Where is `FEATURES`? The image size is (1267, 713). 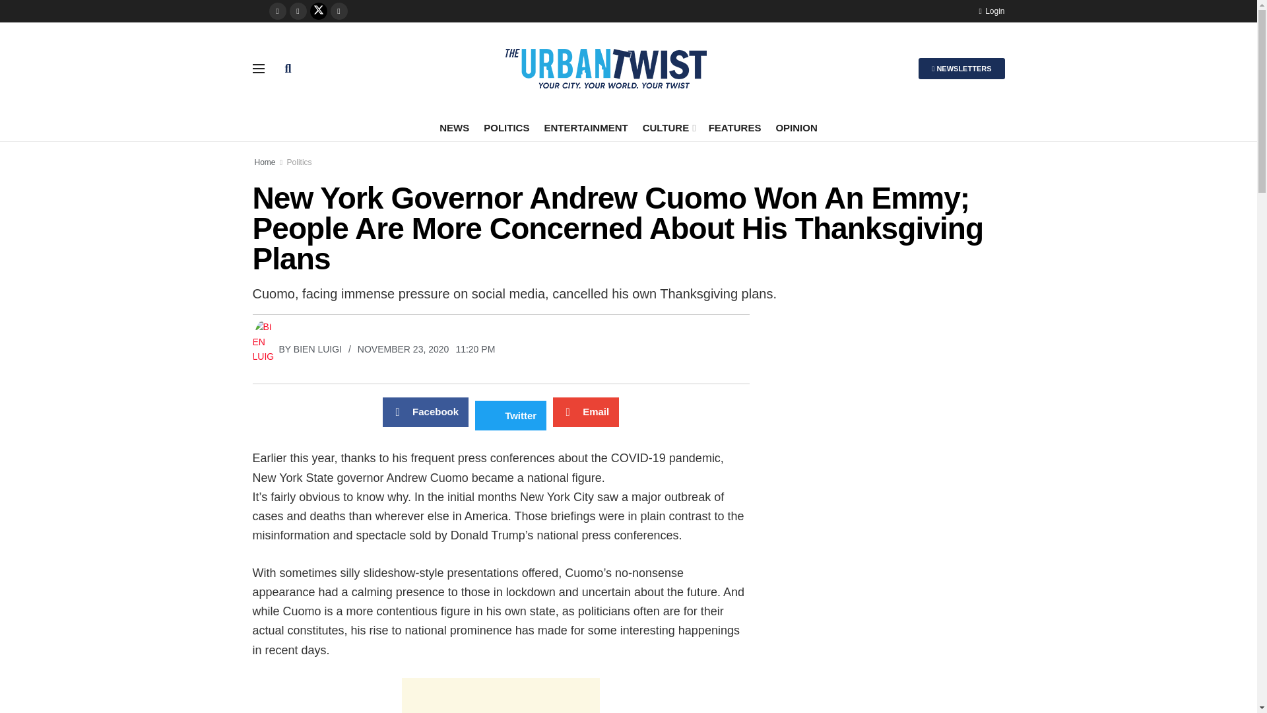
FEATURES is located at coordinates (734, 127).